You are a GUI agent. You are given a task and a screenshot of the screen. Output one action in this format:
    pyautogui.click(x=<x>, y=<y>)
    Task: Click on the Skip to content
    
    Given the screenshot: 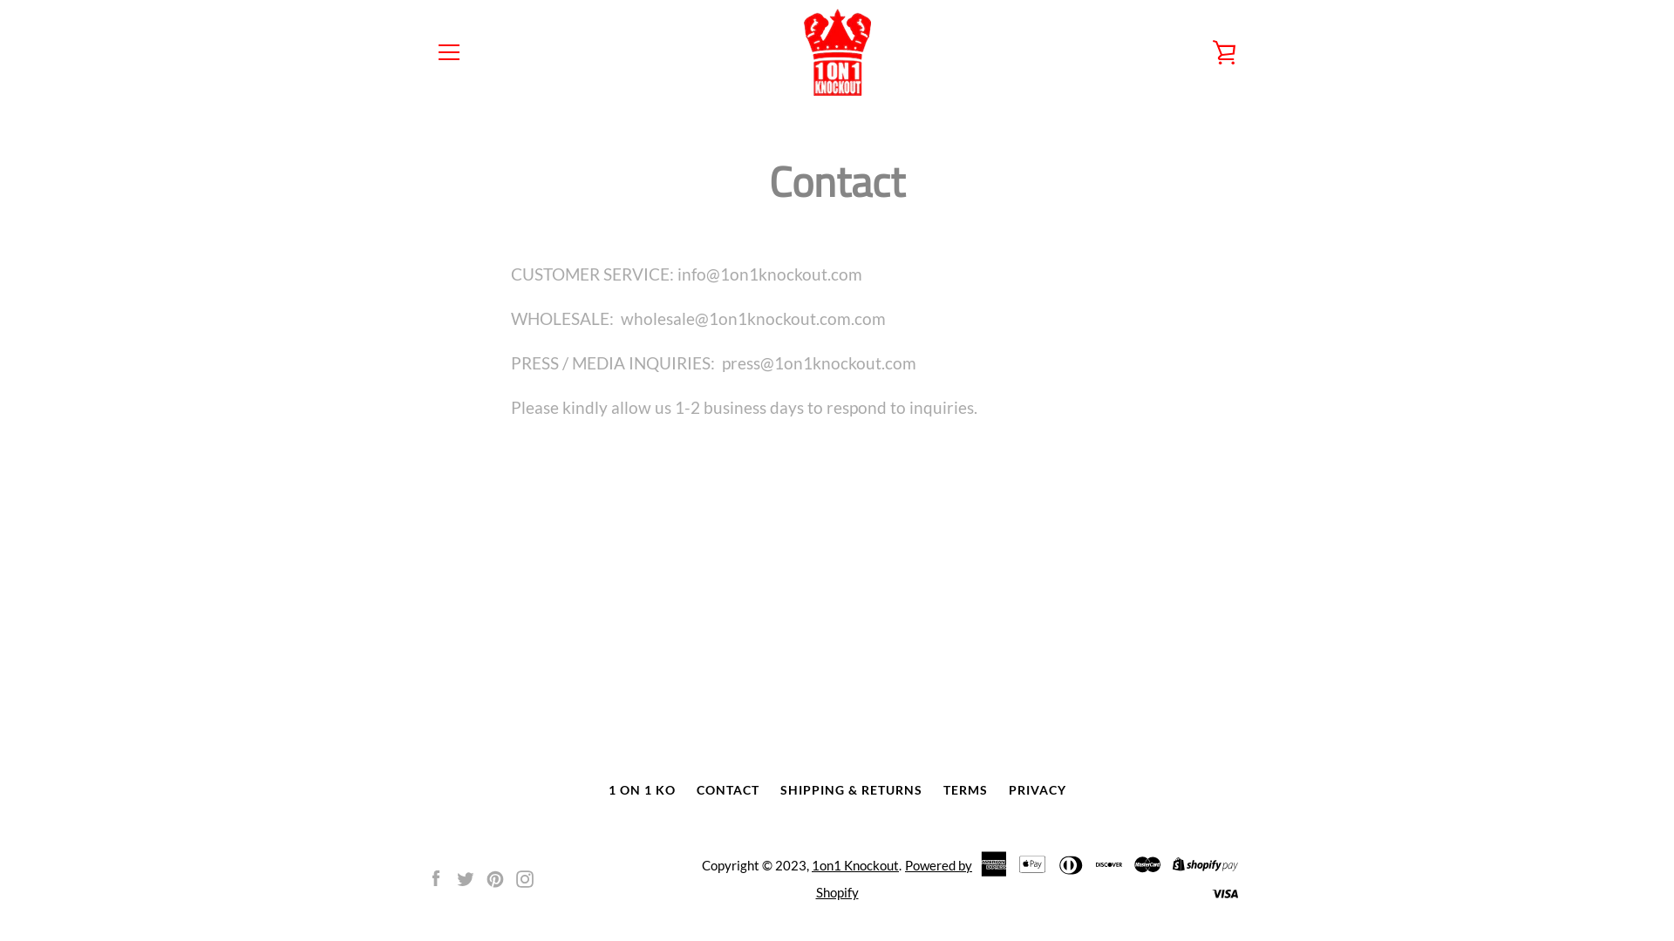 What is the action you would take?
    pyautogui.click(x=0, y=0)
    